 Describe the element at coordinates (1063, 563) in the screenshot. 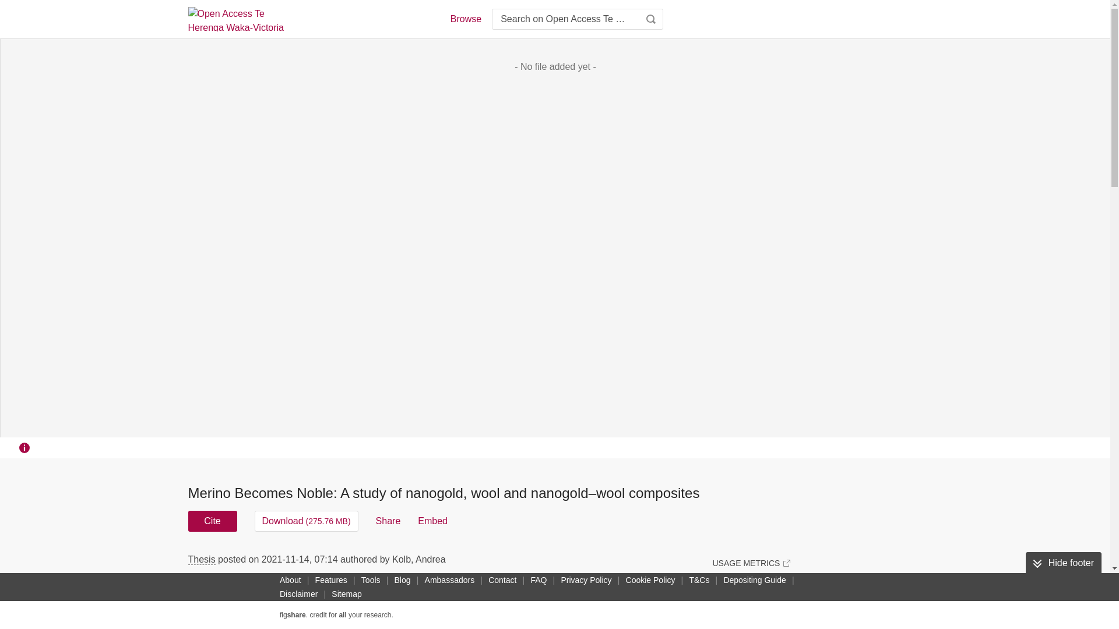

I see `Hide footer` at that location.